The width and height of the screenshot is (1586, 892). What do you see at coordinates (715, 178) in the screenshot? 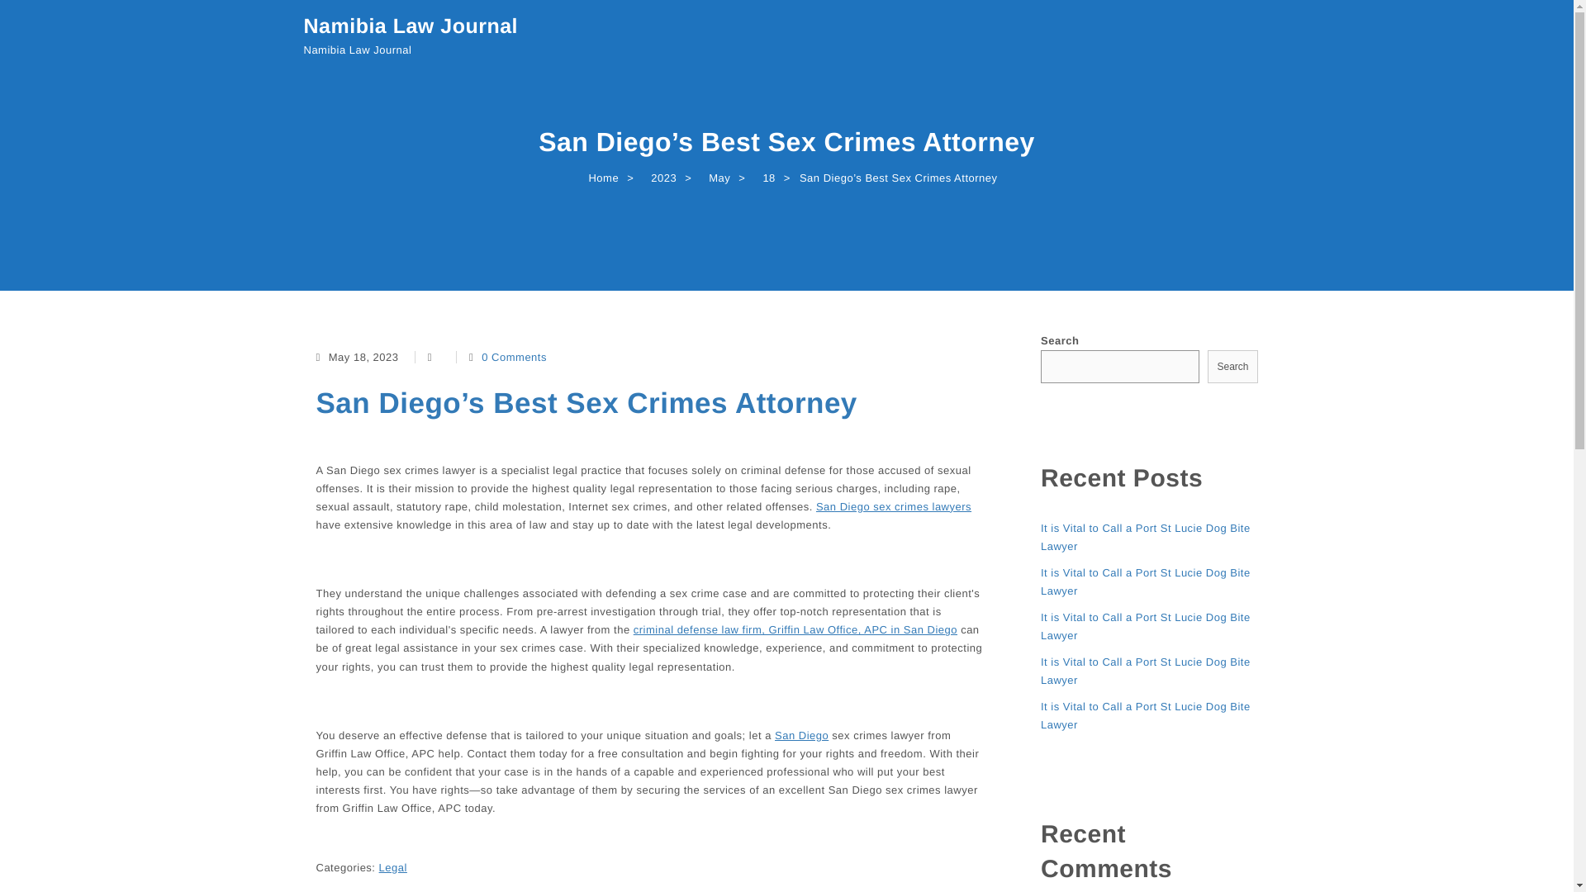
I see `May` at bounding box center [715, 178].